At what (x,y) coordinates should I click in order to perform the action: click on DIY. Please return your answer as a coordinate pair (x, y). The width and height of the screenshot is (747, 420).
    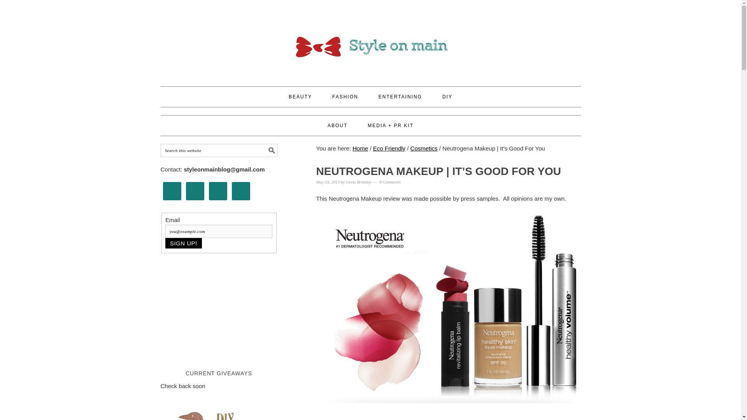
    Looking at the image, I should click on (447, 96).